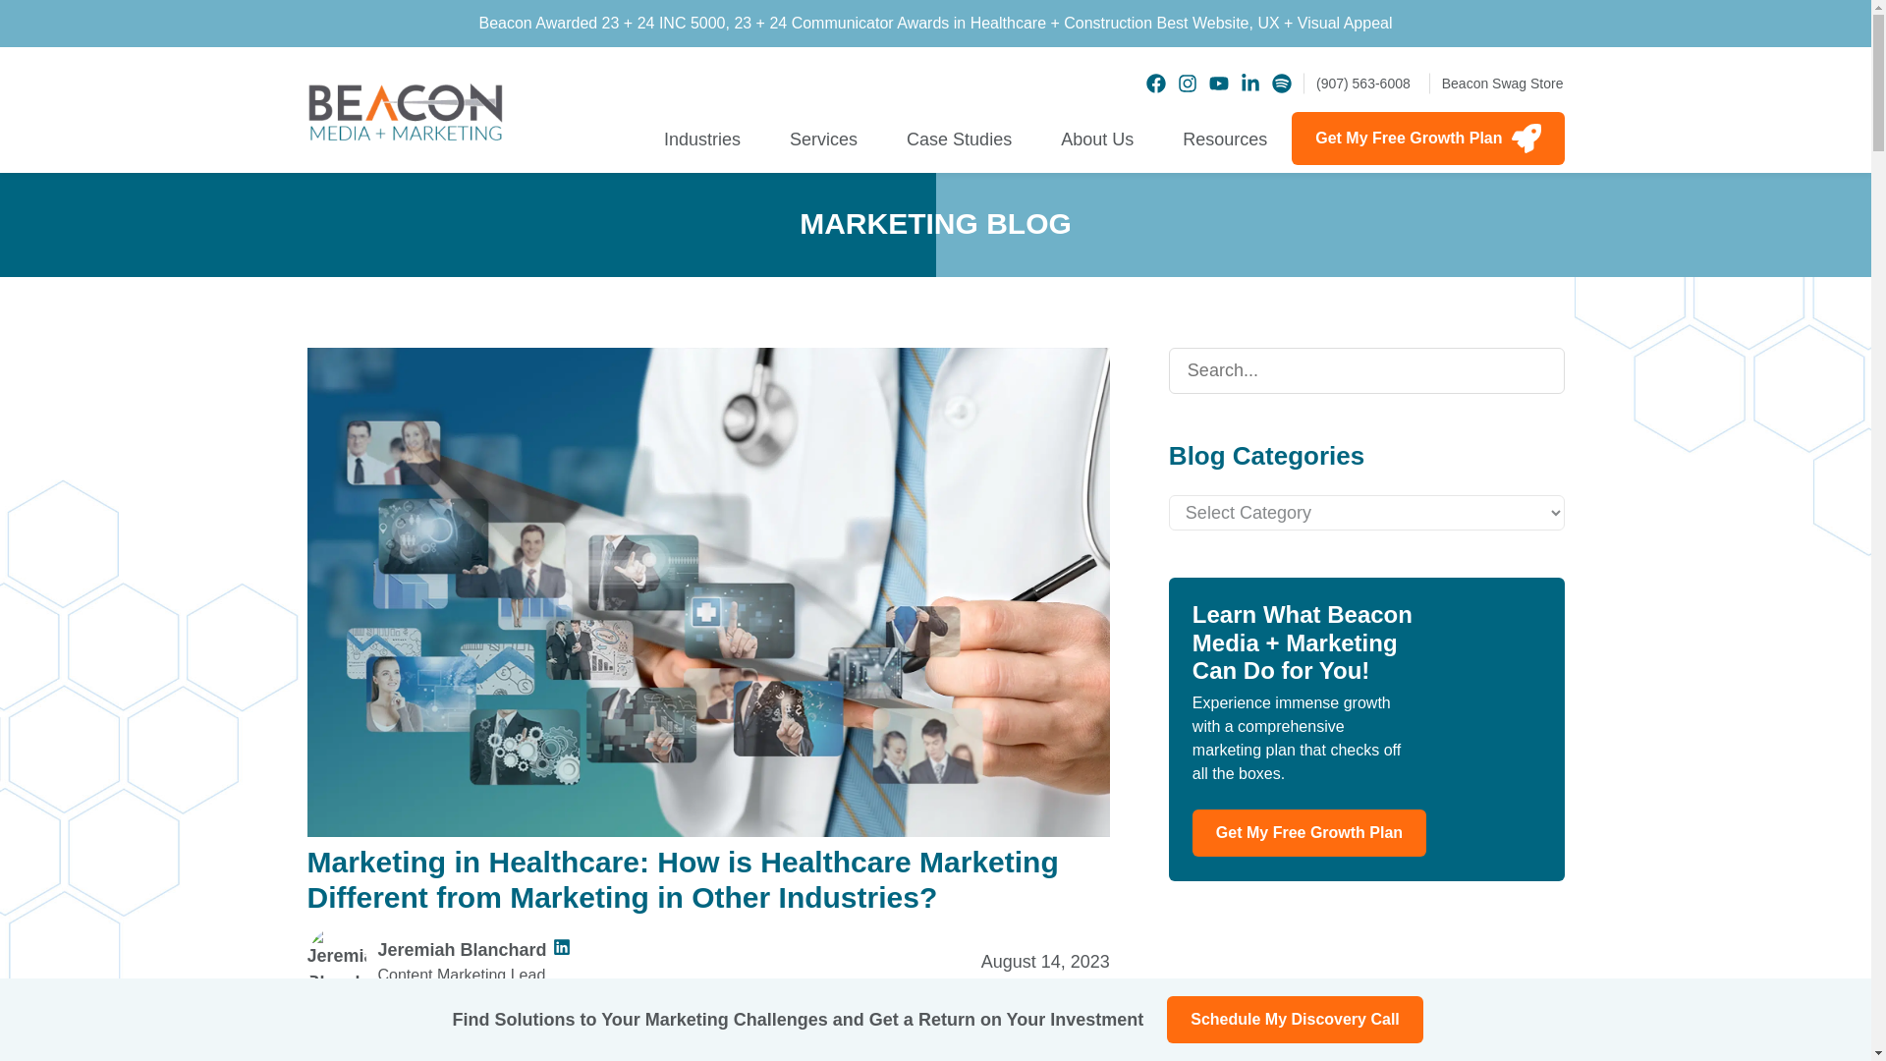 This screenshot has height=1061, width=1886. What do you see at coordinates (823, 142) in the screenshot?
I see `Services` at bounding box center [823, 142].